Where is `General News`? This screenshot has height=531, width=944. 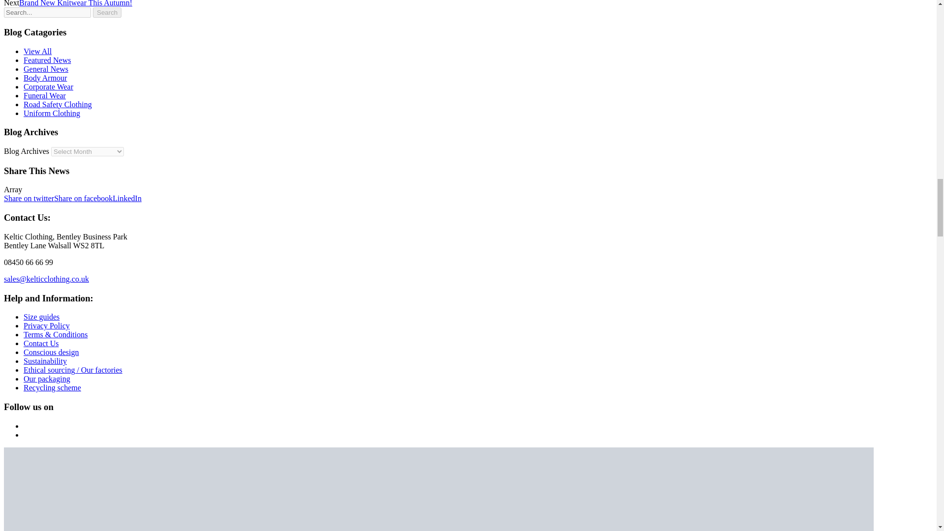
General News is located at coordinates (46, 69).